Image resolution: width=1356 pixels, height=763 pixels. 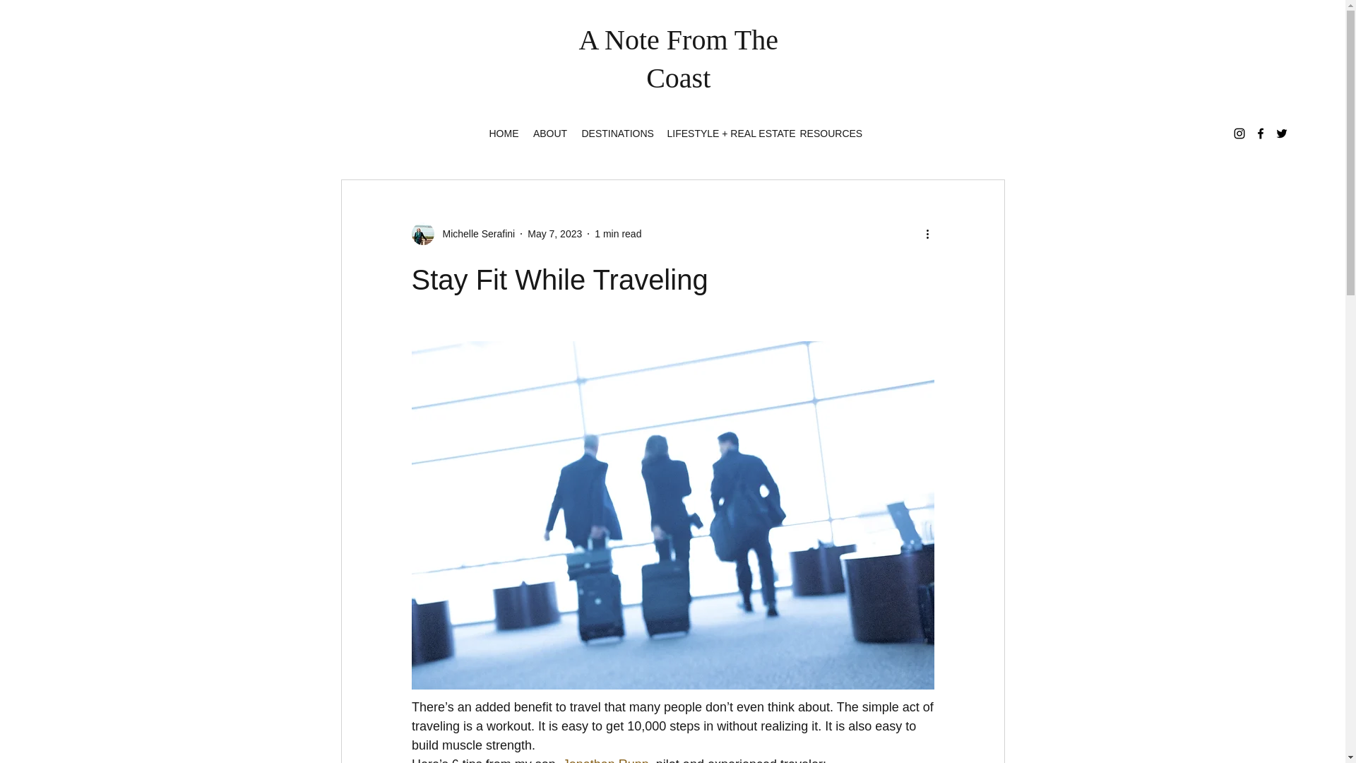 What do you see at coordinates (618, 233) in the screenshot?
I see `1 min read` at bounding box center [618, 233].